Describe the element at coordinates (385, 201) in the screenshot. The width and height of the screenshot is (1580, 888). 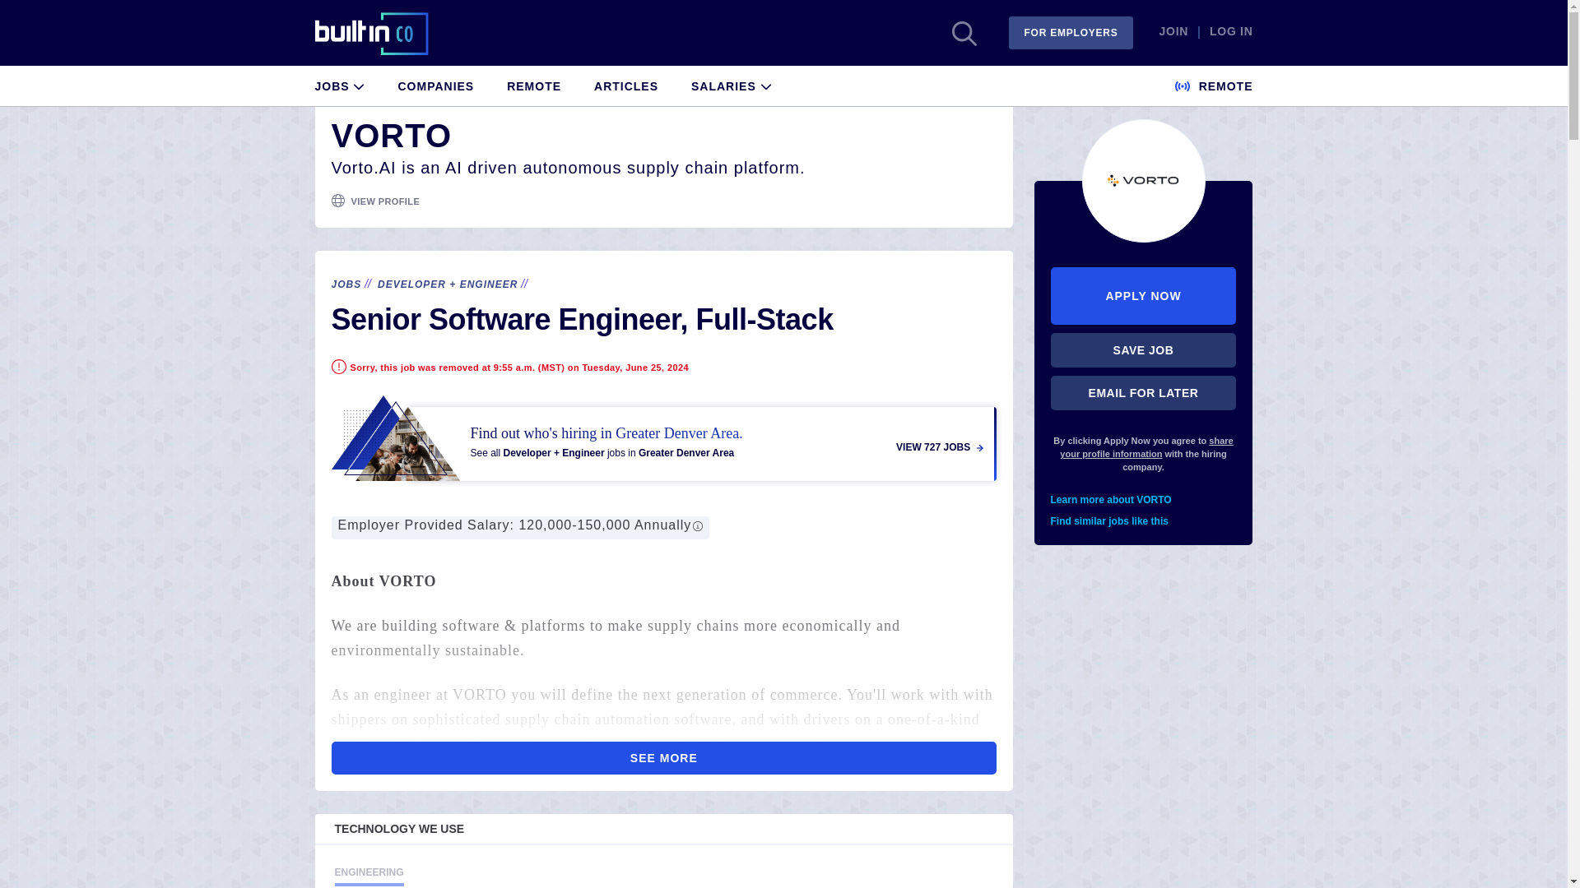
I see `VIEW PROFILE` at that location.